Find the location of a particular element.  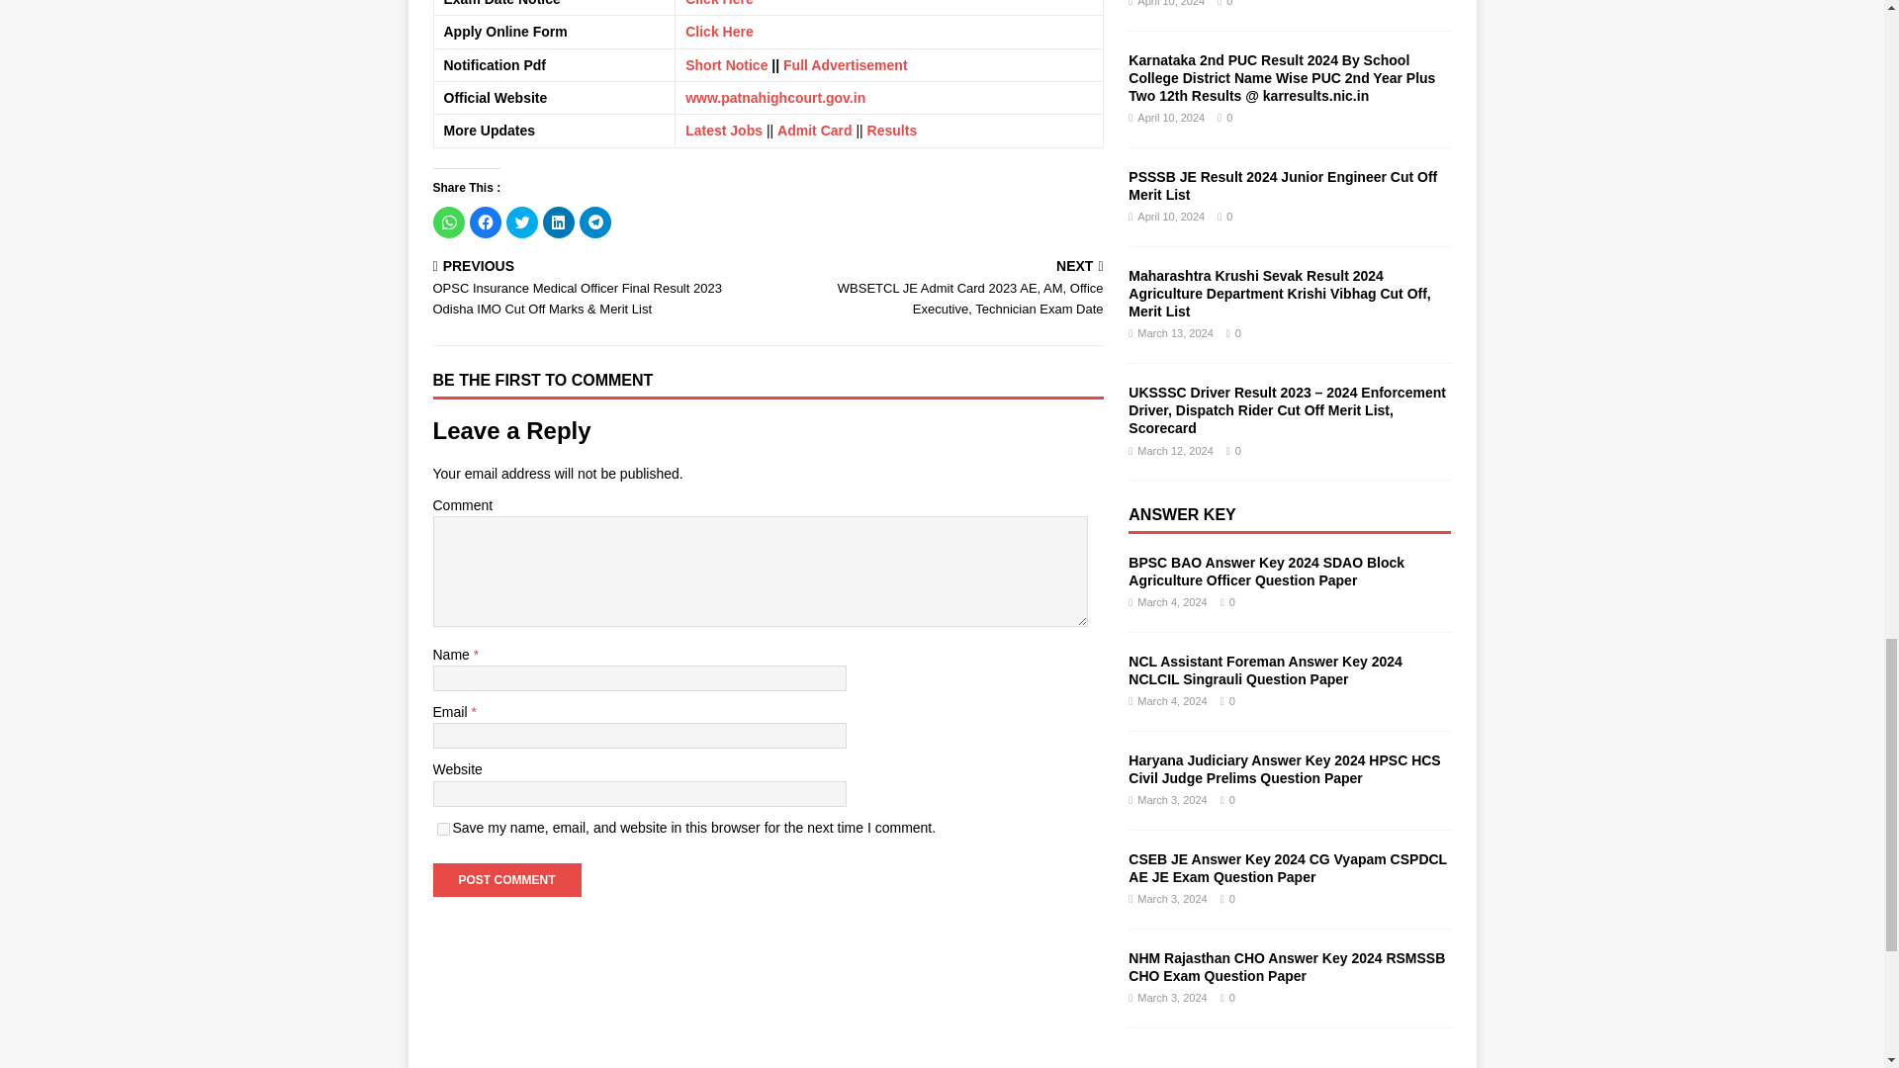

Click to share on LinkedIn is located at coordinates (557, 222).